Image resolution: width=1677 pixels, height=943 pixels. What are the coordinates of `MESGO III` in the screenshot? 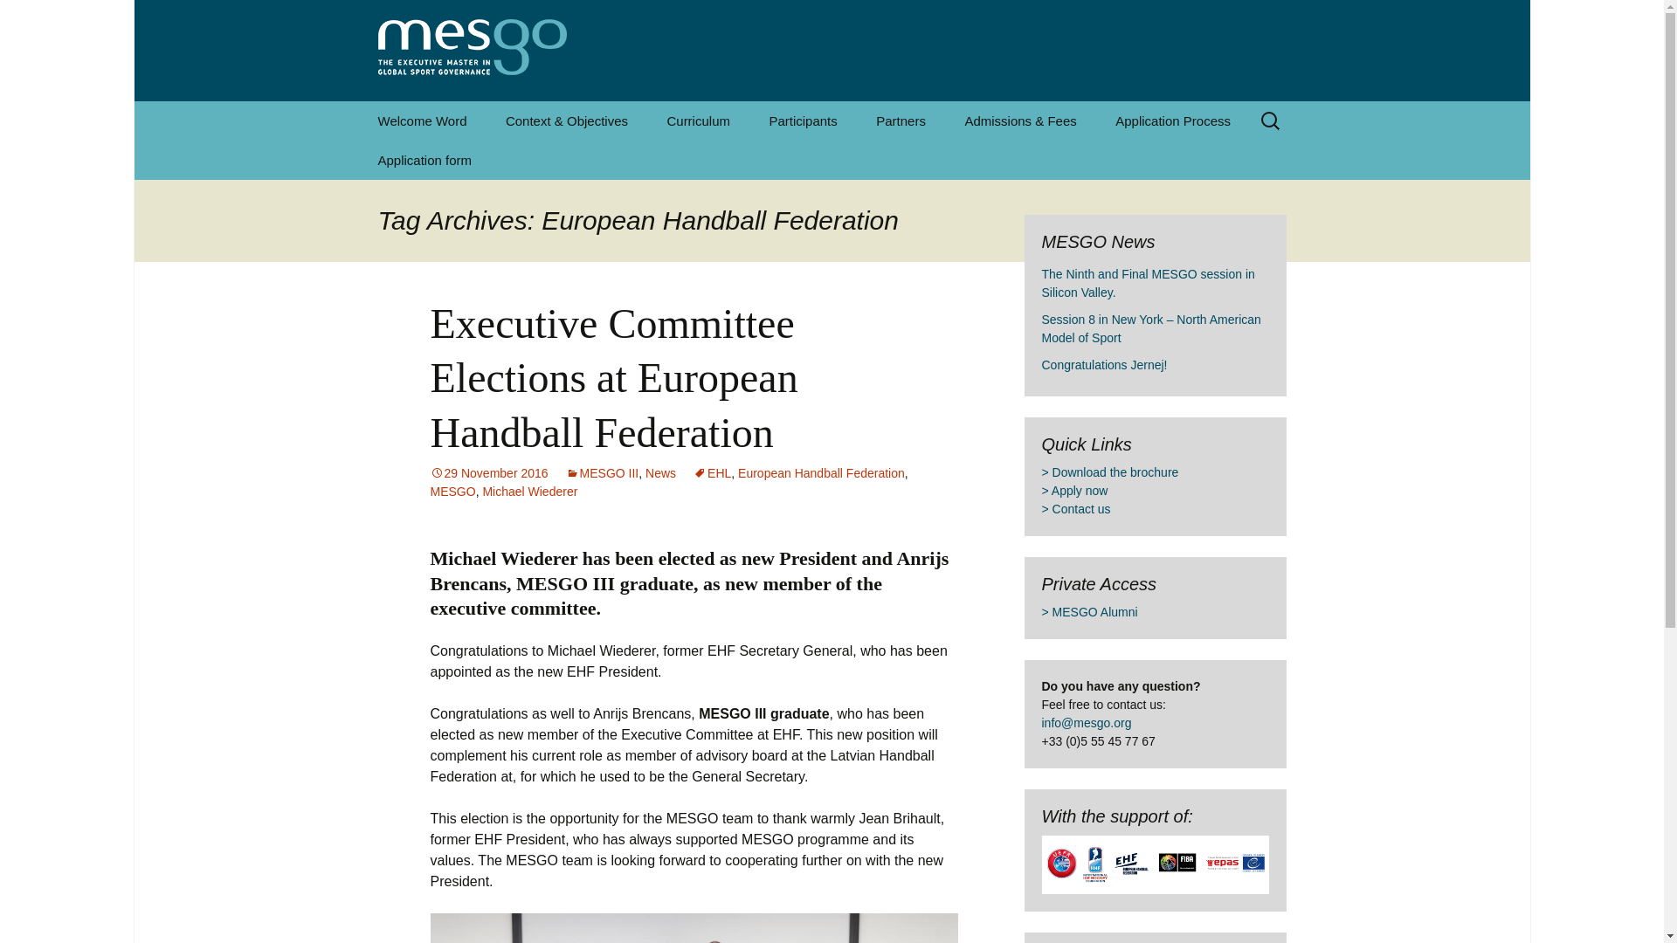 It's located at (603, 472).